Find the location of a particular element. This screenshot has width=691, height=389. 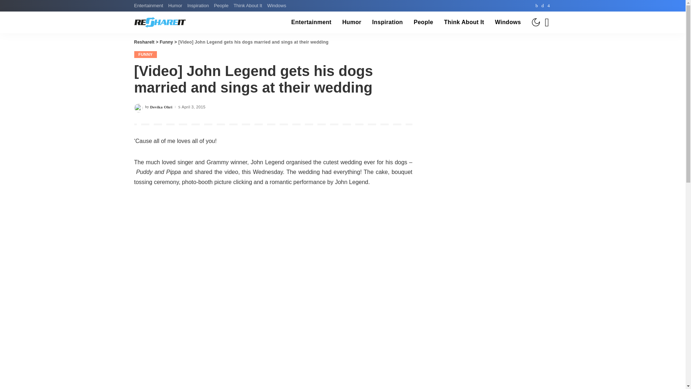

Think About It is located at coordinates (248, 6).